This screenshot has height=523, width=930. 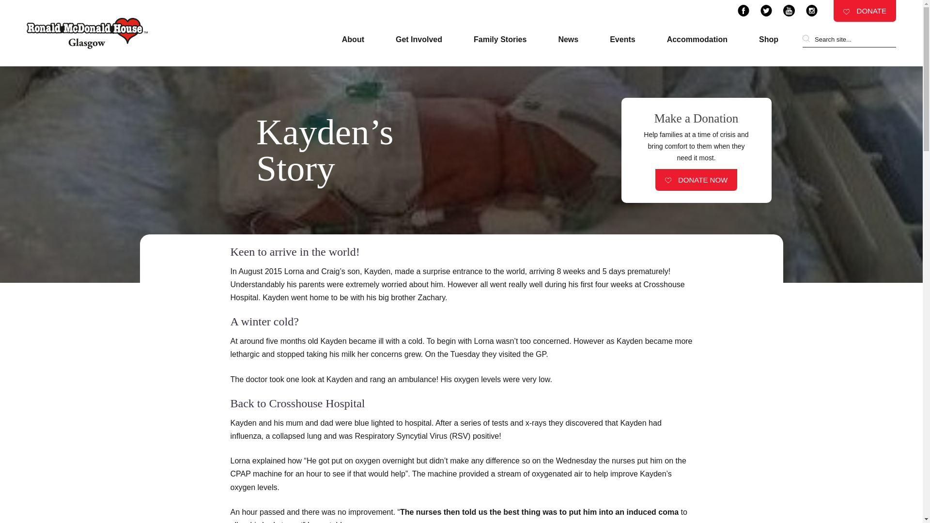 I want to click on Events, so click(x=622, y=40).